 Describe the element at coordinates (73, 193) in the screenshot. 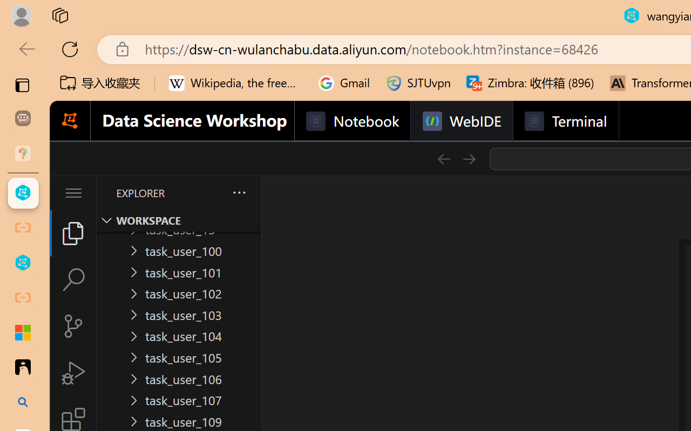

I see `Class: menubar compact overflow-menu-only` at that location.